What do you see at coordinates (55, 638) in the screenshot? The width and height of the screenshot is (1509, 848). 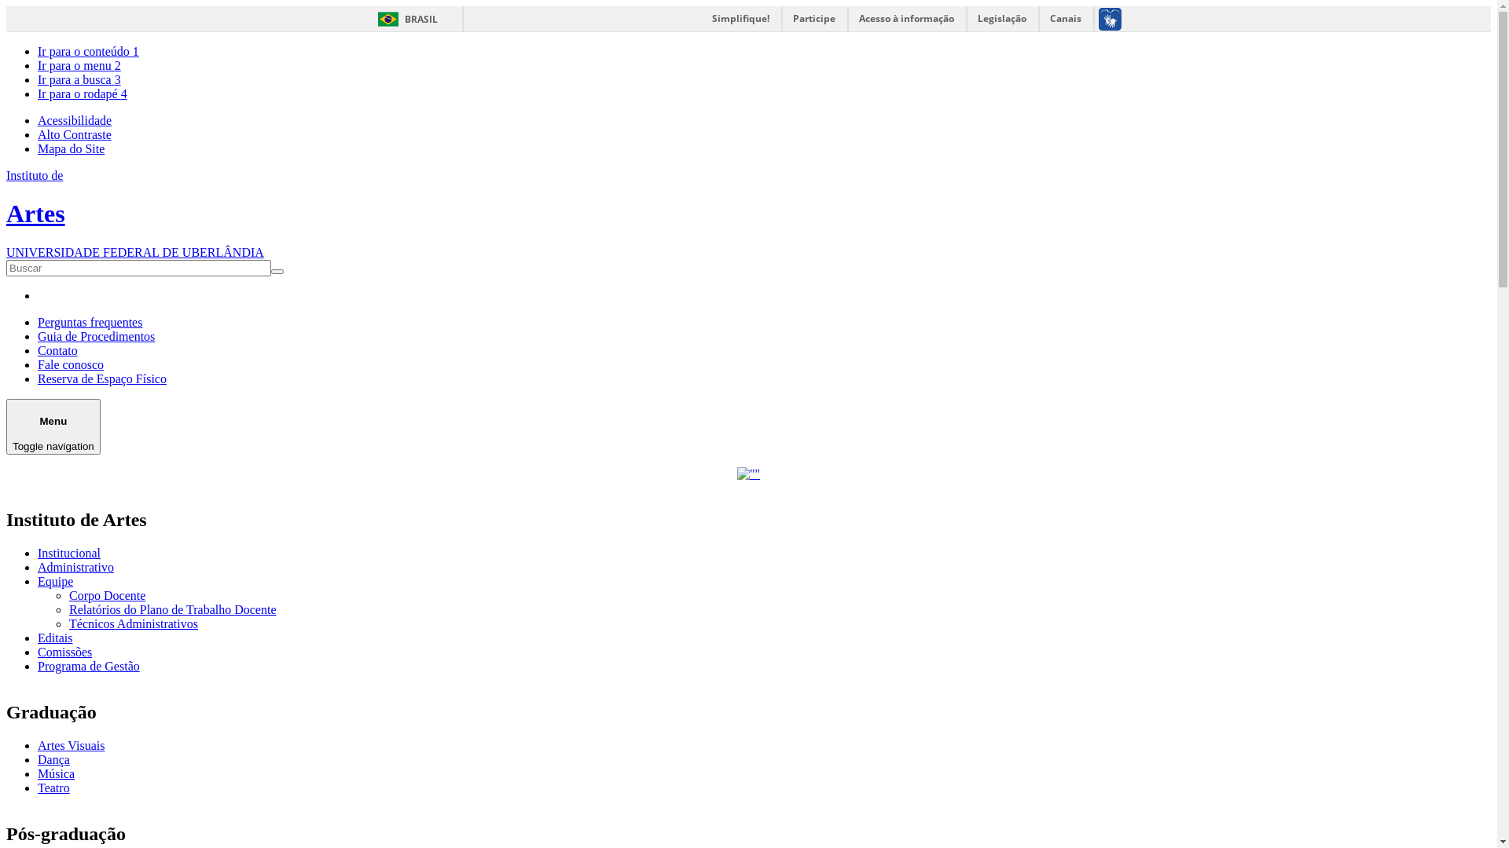 I see `Editais` at bounding box center [55, 638].